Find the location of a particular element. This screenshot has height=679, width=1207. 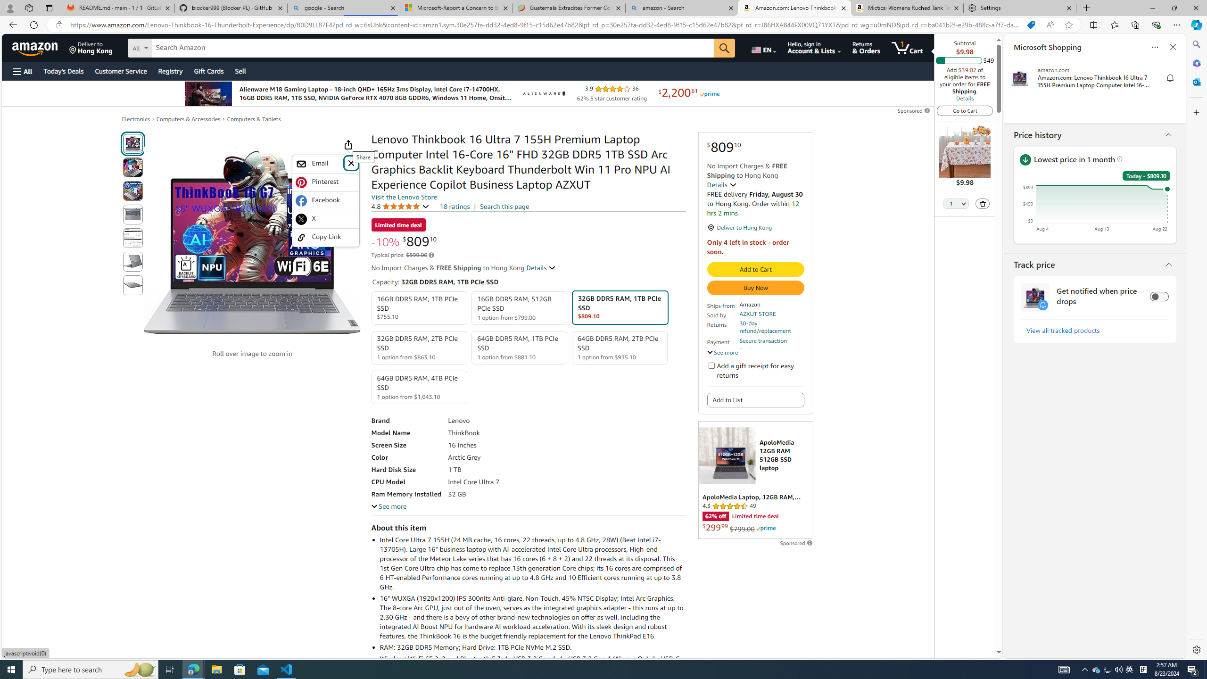

4.8 4.8 out of 5 stars is located at coordinates (400, 206).